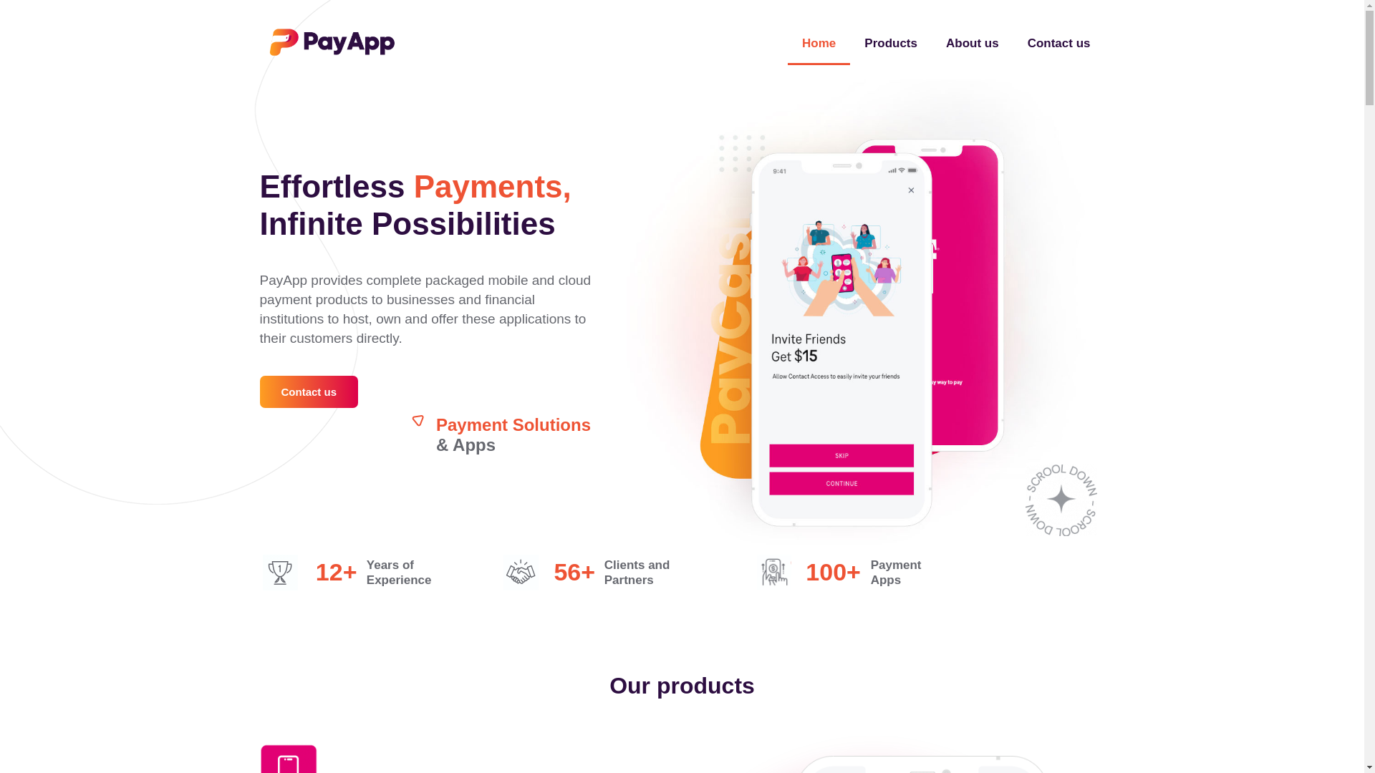 This screenshot has width=1375, height=773. Describe the element at coordinates (1059, 43) in the screenshot. I see `Contact us` at that location.